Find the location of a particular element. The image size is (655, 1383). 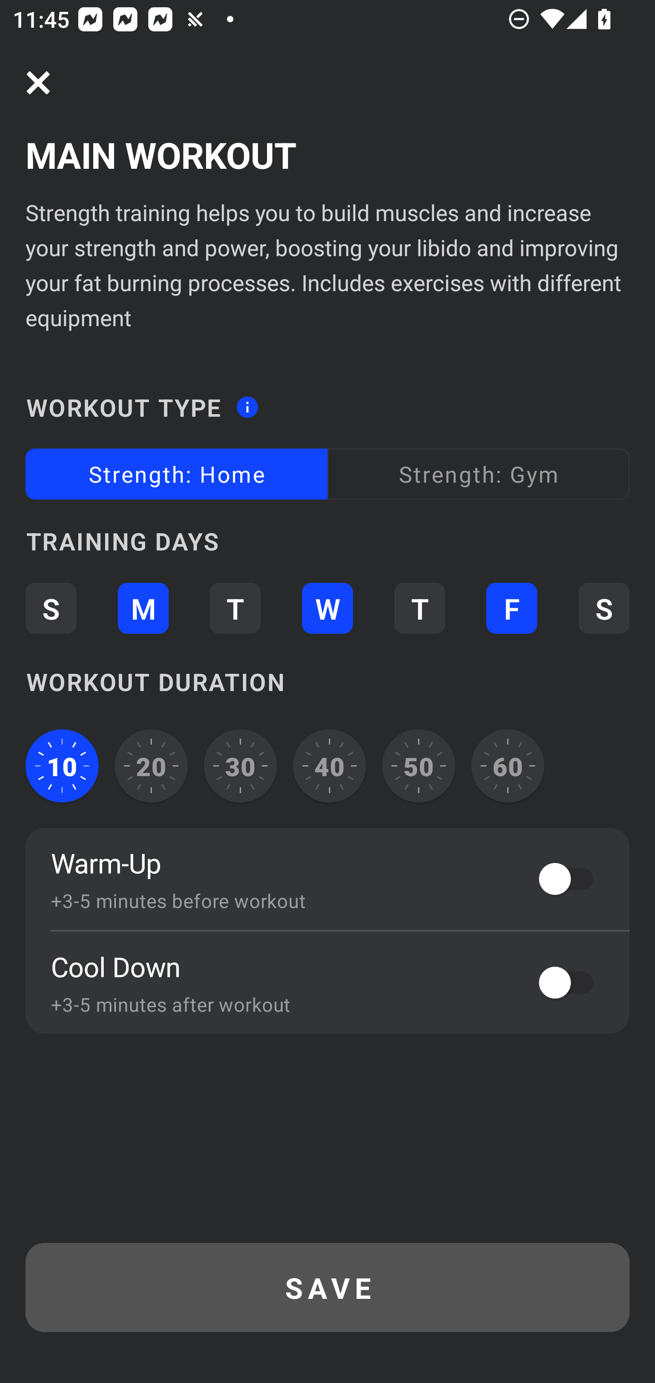

Workout type information button is located at coordinates (247, 402).